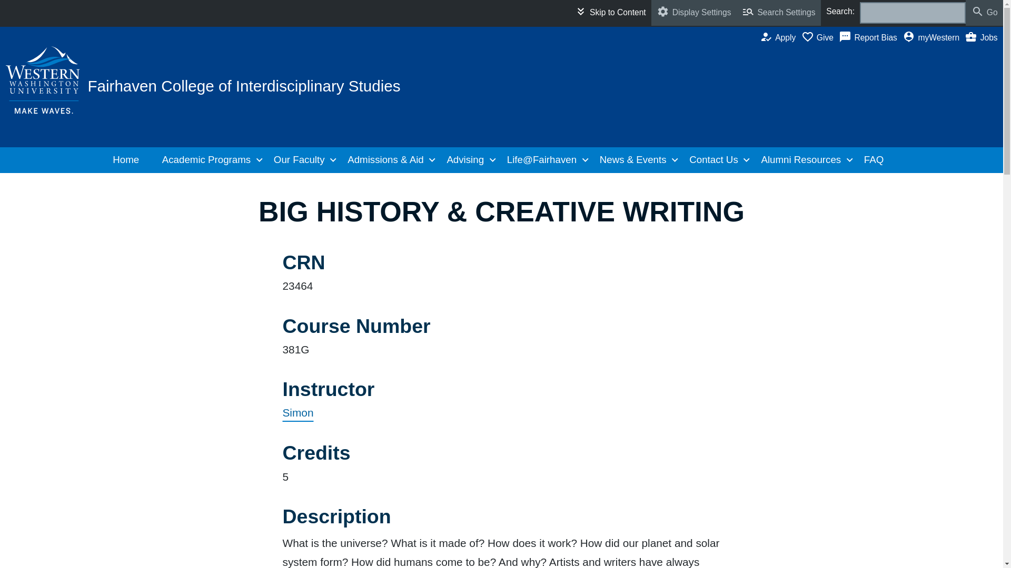 This screenshot has height=568, width=1011. I want to click on Skip to Content, so click(610, 13).